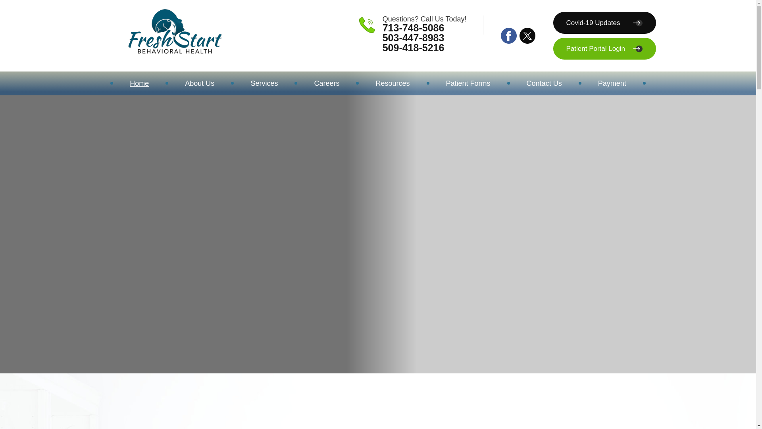  Describe the element at coordinates (327, 83) in the screenshot. I see `Careers` at that location.